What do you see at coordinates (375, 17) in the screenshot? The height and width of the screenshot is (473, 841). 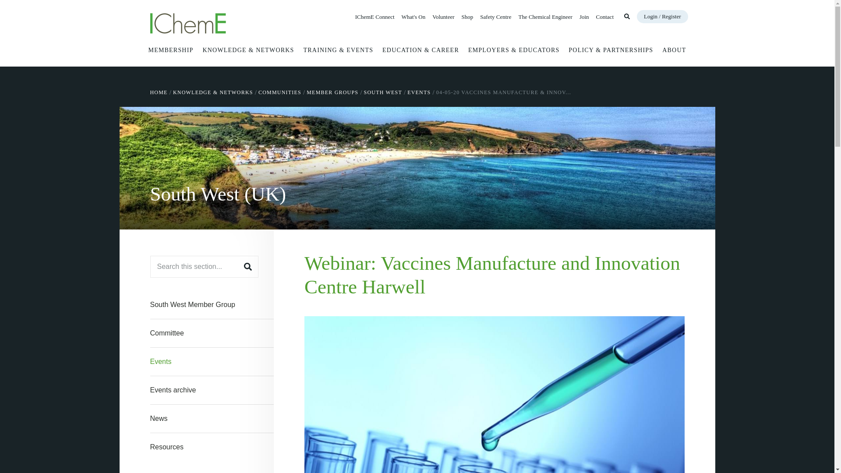 I see `IChemE Connect` at bounding box center [375, 17].